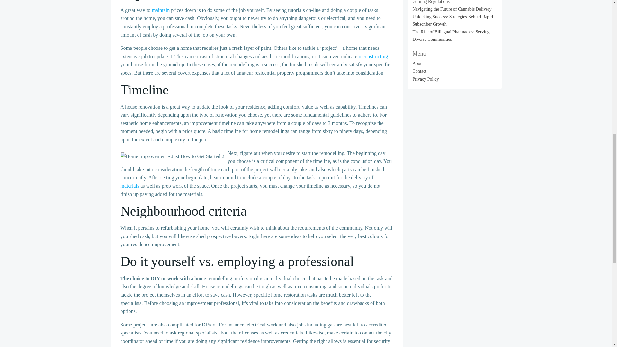  Describe the element at coordinates (453, 21) in the screenshot. I see `Unlocking Success: Strategies Behind Rapid Subscriber Growth` at that location.